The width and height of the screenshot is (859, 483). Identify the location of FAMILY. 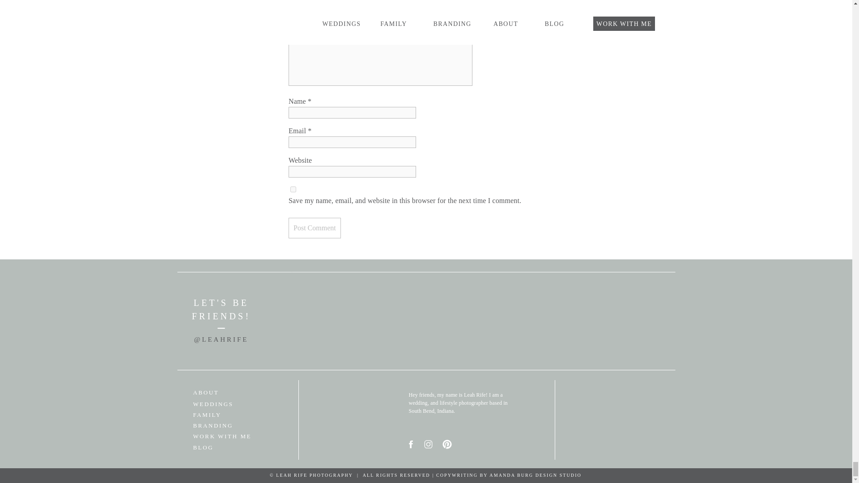
(226, 415).